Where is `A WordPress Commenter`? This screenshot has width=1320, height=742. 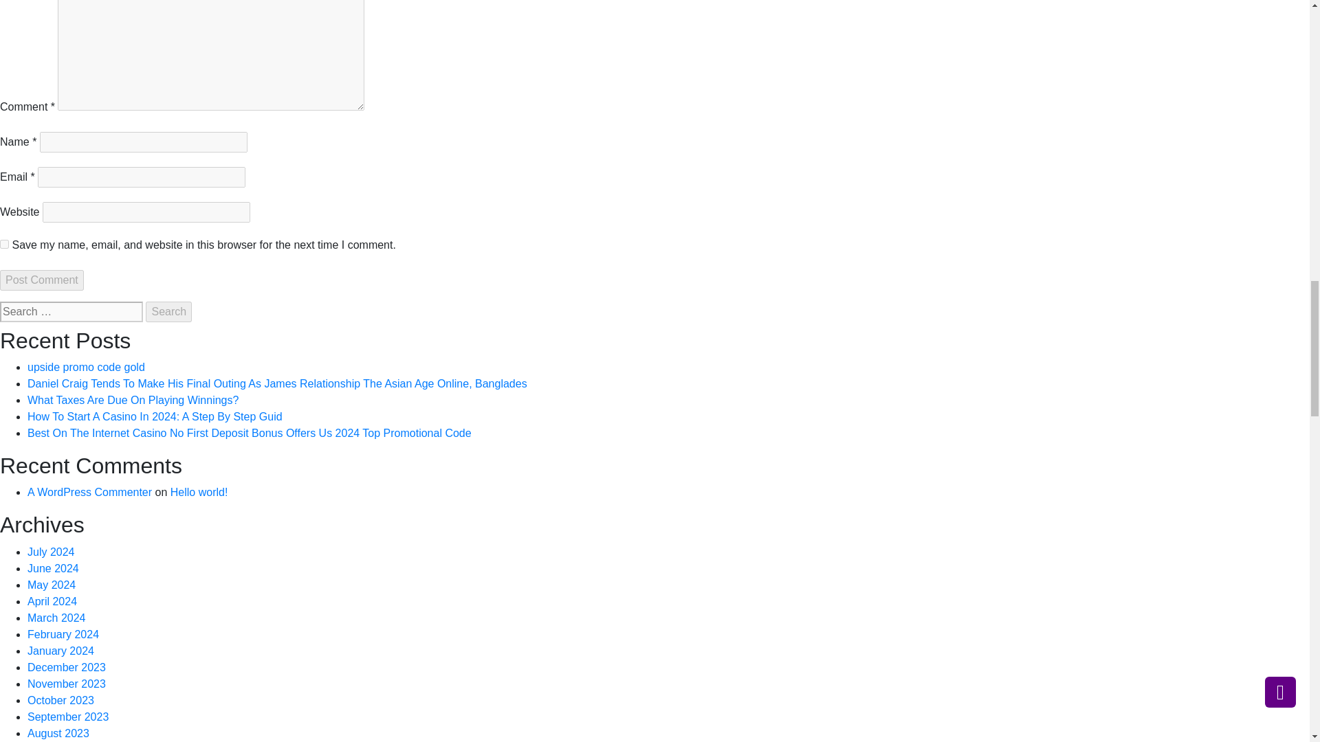
A WordPress Commenter is located at coordinates (89, 492).